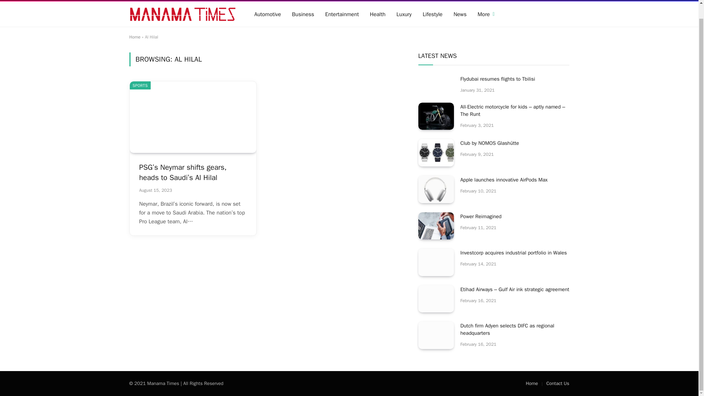 The height and width of the screenshot is (396, 704). What do you see at coordinates (378, 14) in the screenshot?
I see `Health` at bounding box center [378, 14].